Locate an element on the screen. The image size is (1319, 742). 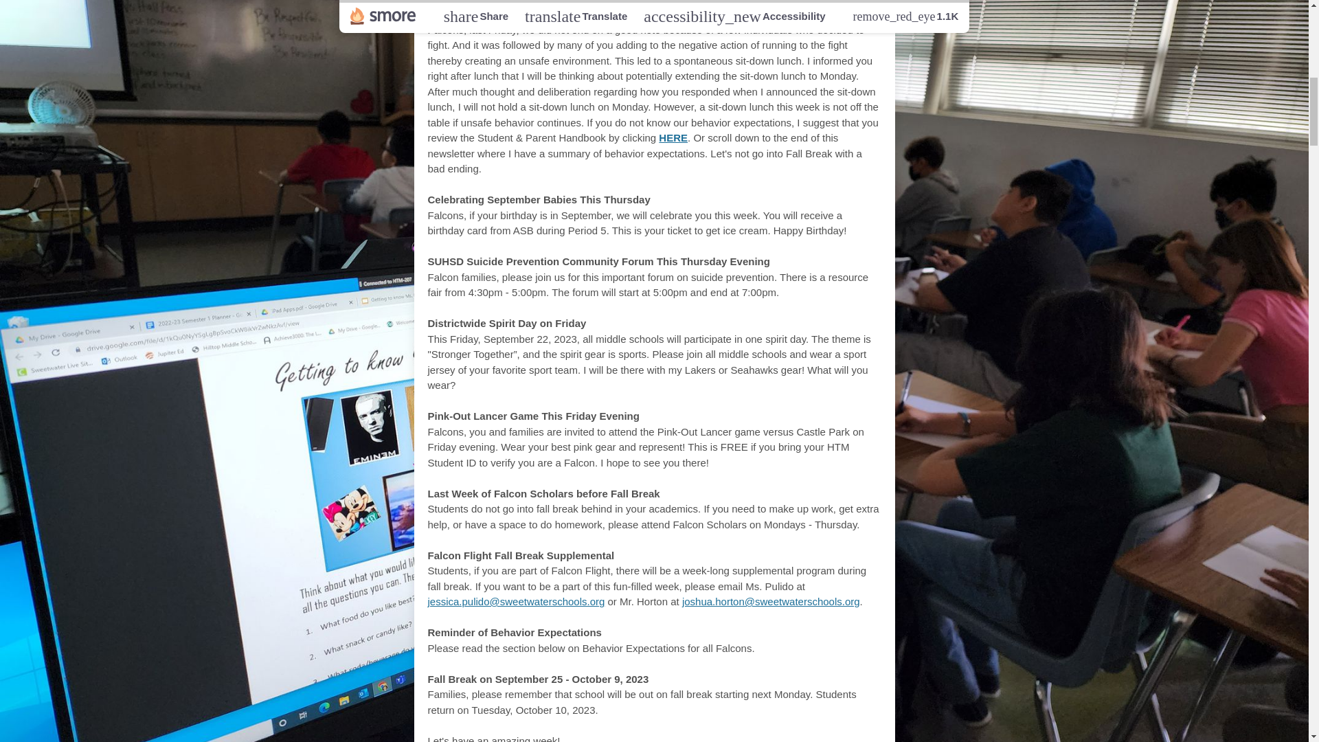
HERE is located at coordinates (673, 137).